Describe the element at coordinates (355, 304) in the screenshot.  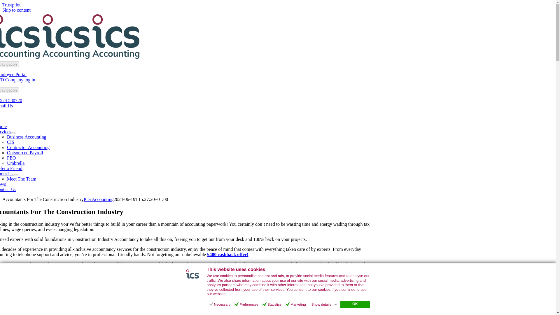
I see `OK` at that location.